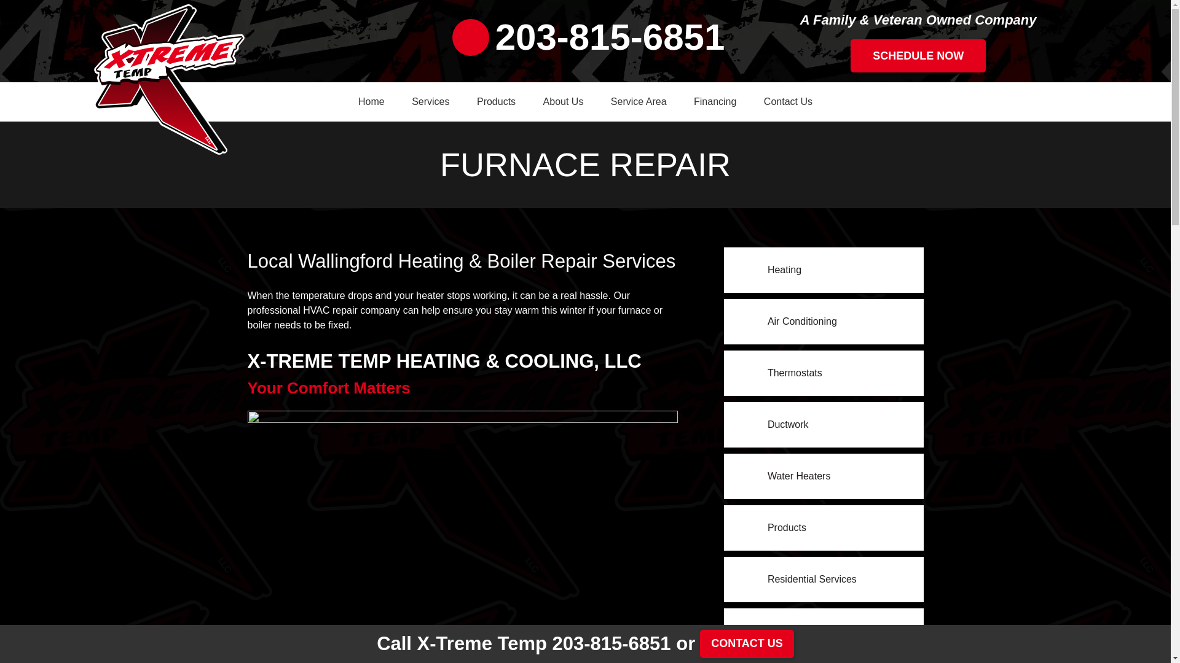  I want to click on Service Area, so click(639, 101).